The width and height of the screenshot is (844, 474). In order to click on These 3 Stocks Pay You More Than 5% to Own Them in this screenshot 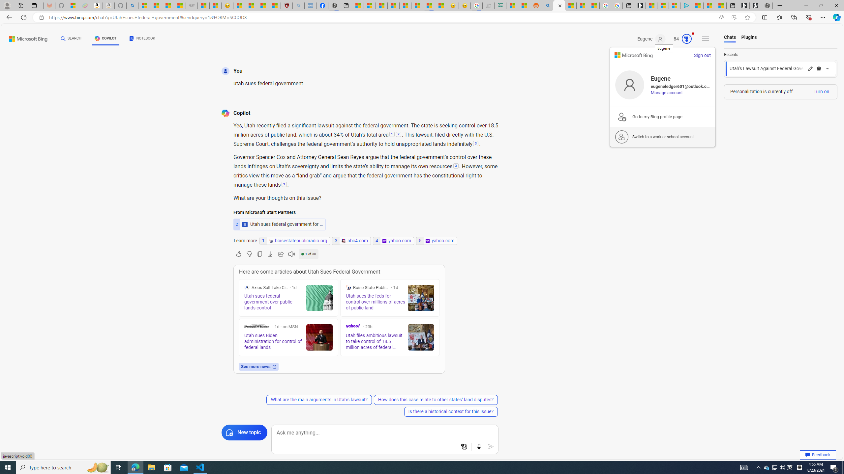, I will do `click(721, 6)`.